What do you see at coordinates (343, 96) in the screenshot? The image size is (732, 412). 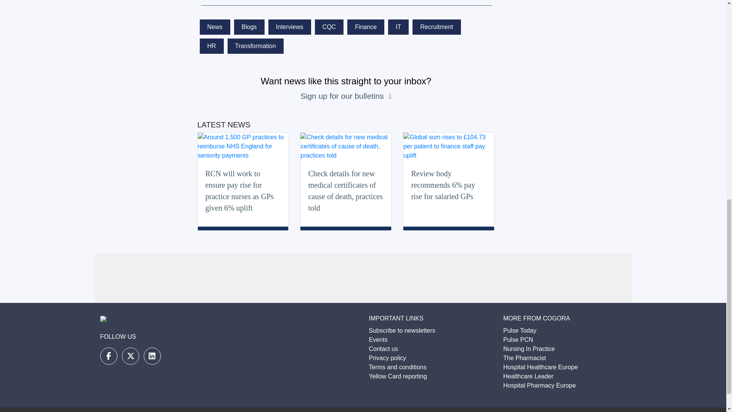 I see `Sign up for our bulletins` at bounding box center [343, 96].